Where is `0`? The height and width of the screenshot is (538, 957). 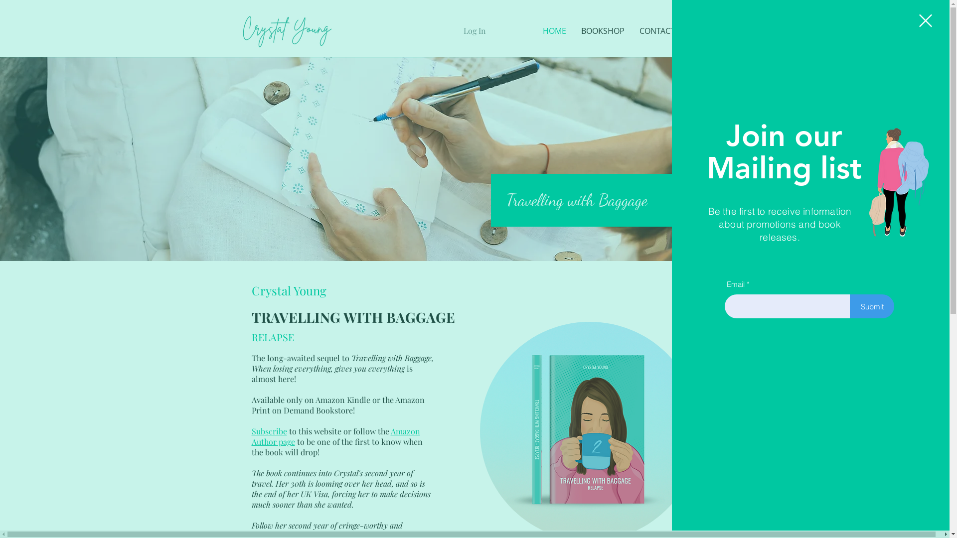 0 is located at coordinates (698, 29).